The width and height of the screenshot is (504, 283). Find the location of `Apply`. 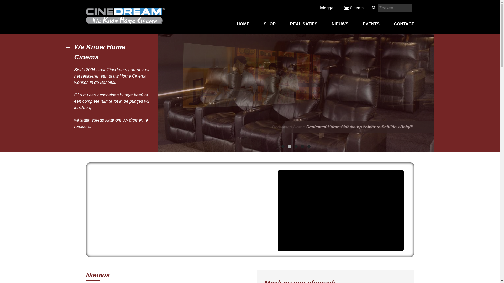

Apply is located at coordinates (7, 3).